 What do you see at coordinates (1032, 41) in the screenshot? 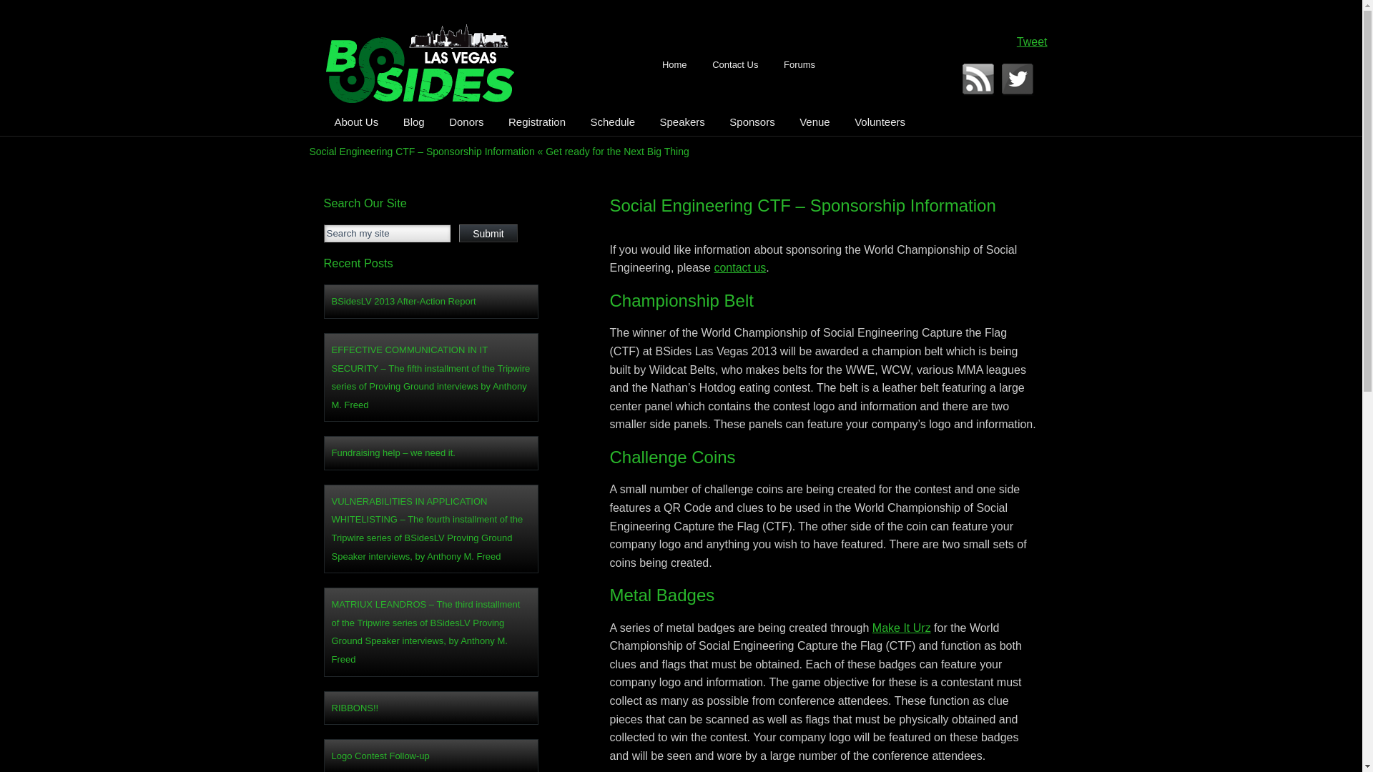
I see `Tweet` at bounding box center [1032, 41].